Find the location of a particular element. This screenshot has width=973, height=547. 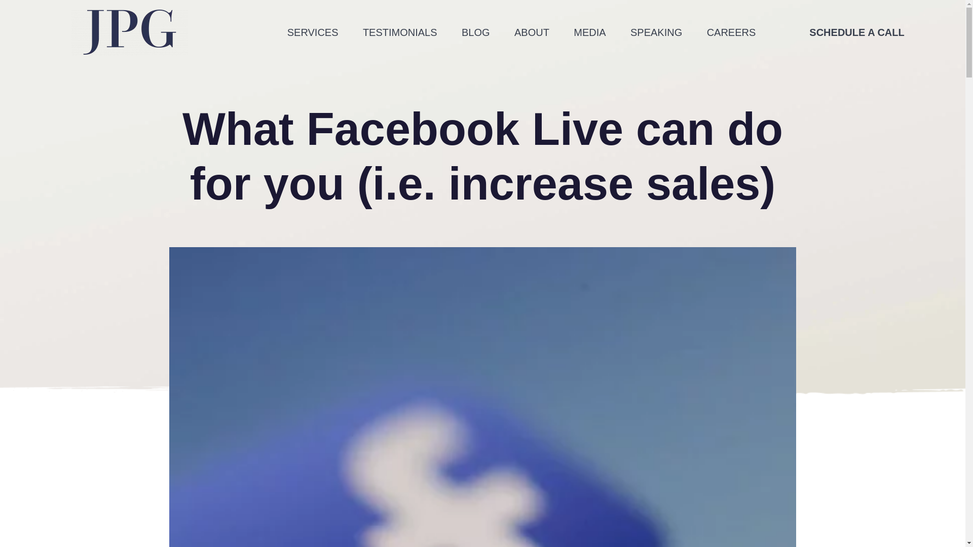

TESTIMONIALS is located at coordinates (400, 31).